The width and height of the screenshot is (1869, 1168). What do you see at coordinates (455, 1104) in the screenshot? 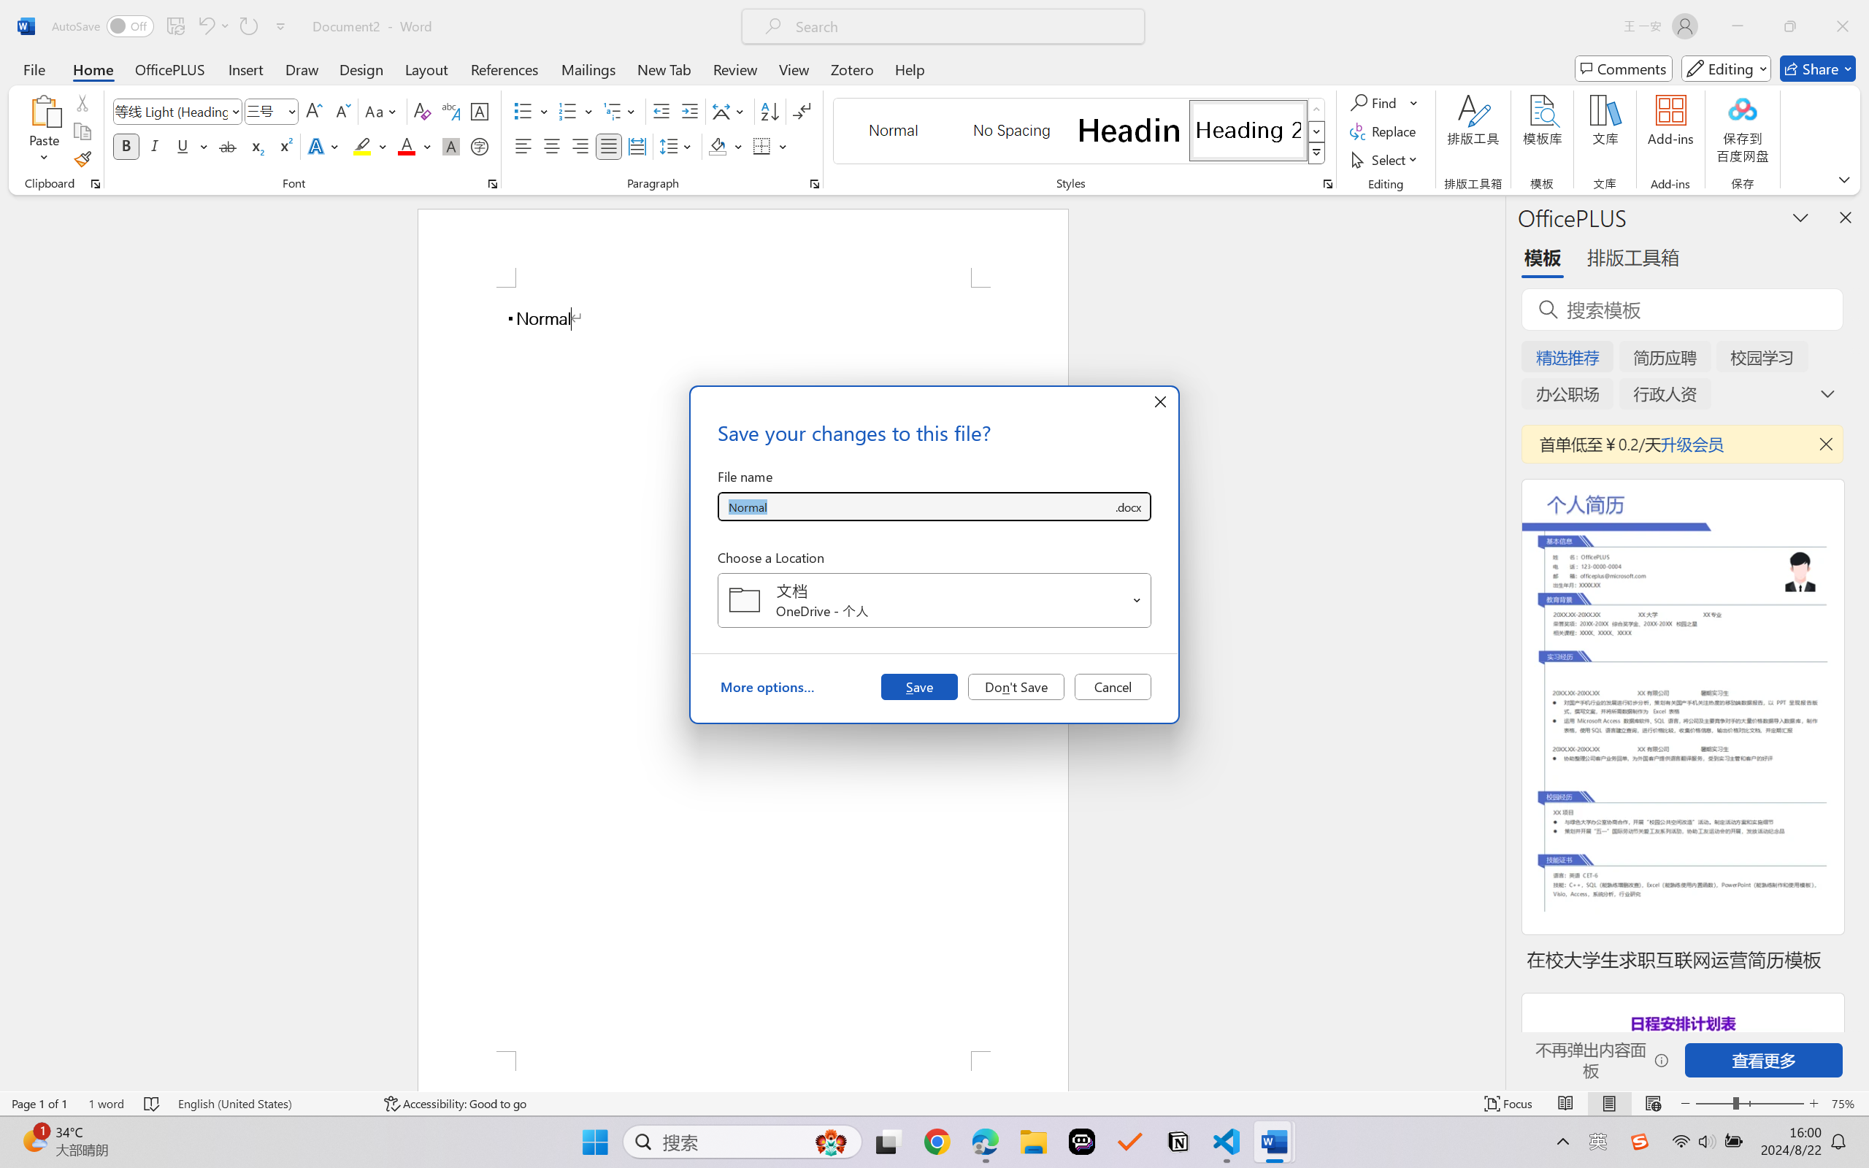
I see `Accessibility Checker Accessibility: Good to go` at bounding box center [455, 1104].